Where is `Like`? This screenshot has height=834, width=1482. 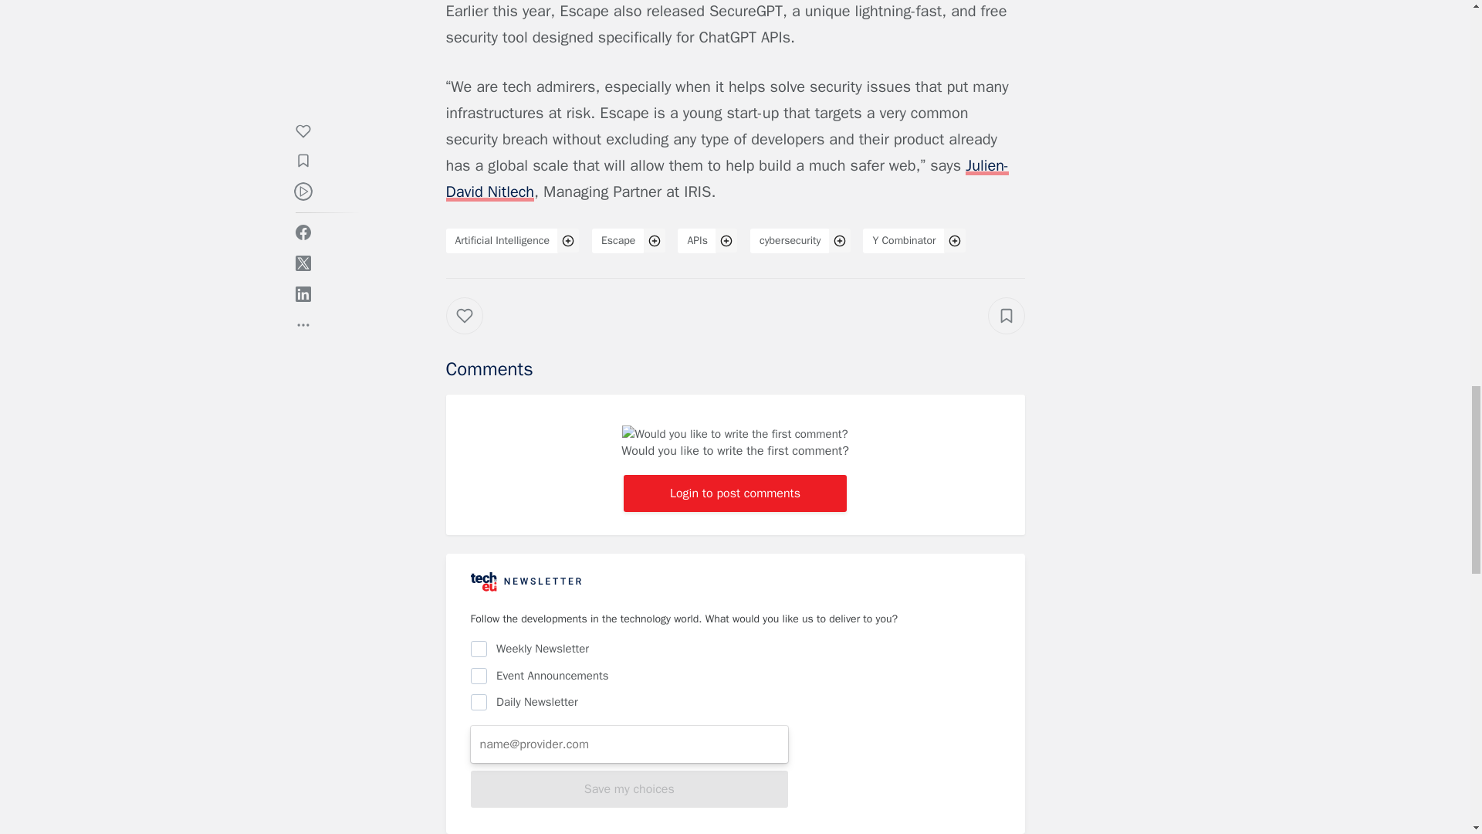
Like is located at coordinates (475, 331).